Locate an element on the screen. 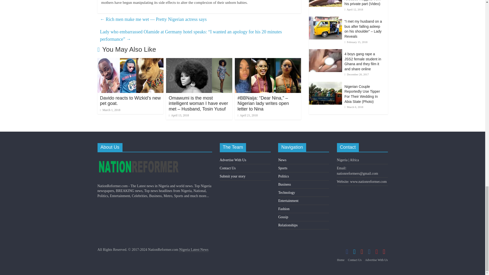 The height and width of the screenshot is (275, 489). 4:09 pm is located at coordinates (179, 115).